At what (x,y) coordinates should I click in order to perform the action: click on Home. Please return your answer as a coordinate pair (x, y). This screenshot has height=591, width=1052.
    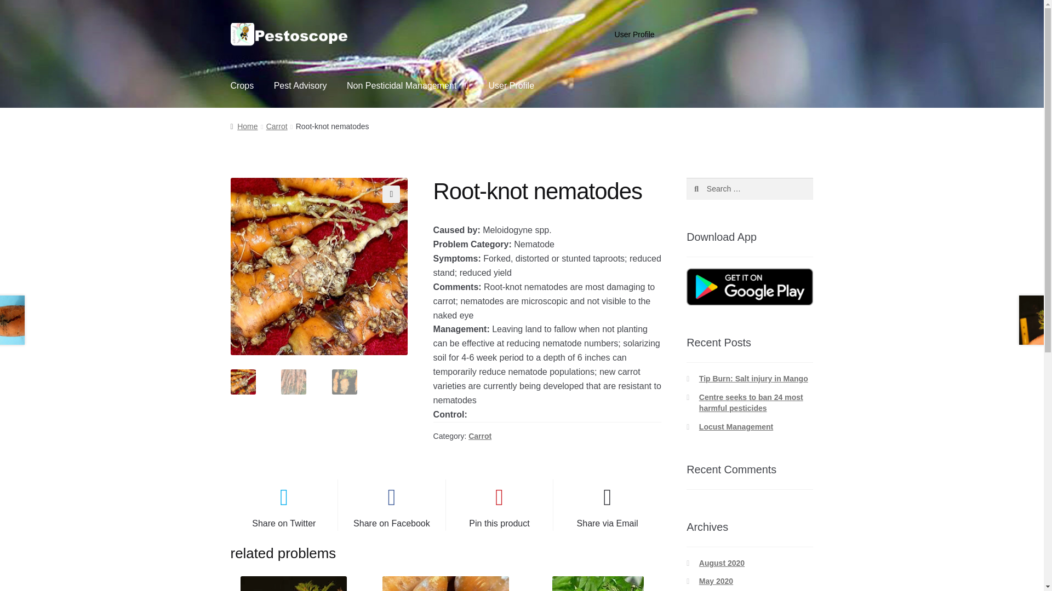
    Looking at the image, I should click on (244, 126).